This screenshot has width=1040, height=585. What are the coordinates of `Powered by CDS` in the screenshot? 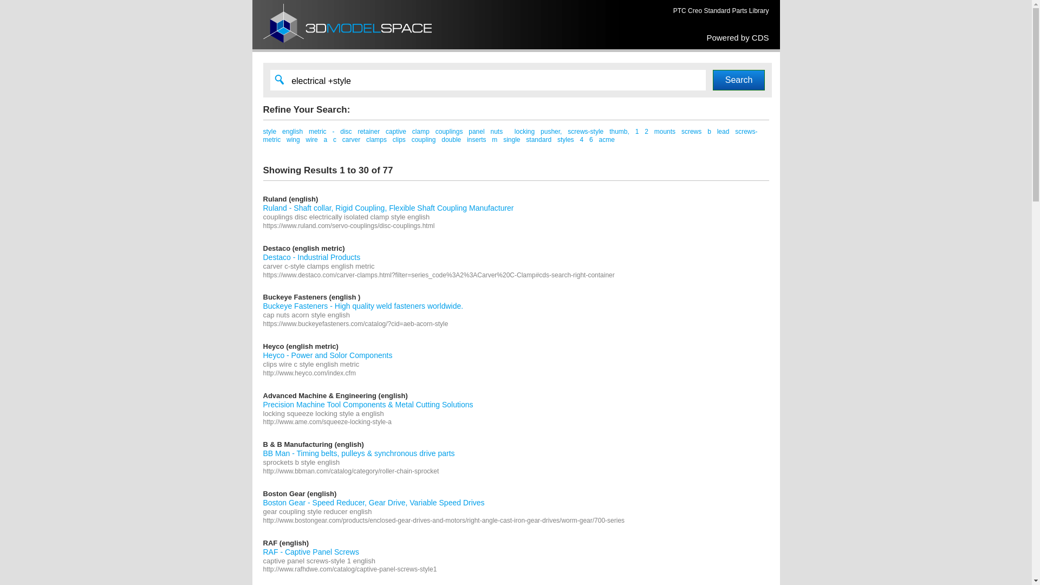 It's located at (738, 37).